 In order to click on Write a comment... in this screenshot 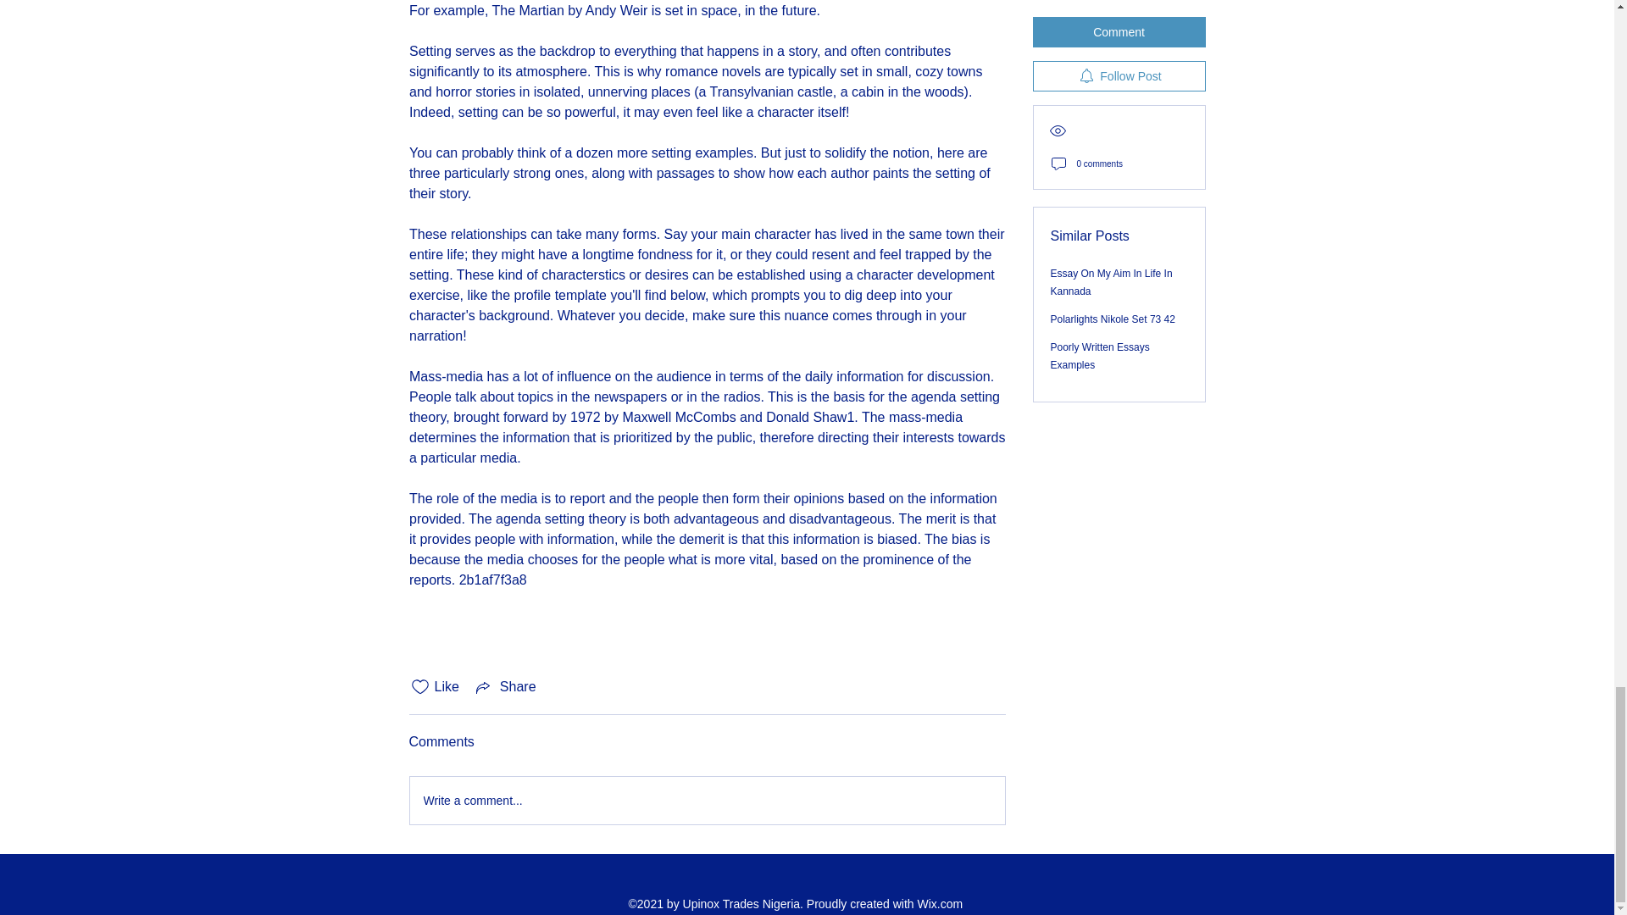, I will do `click(707, 800)`.